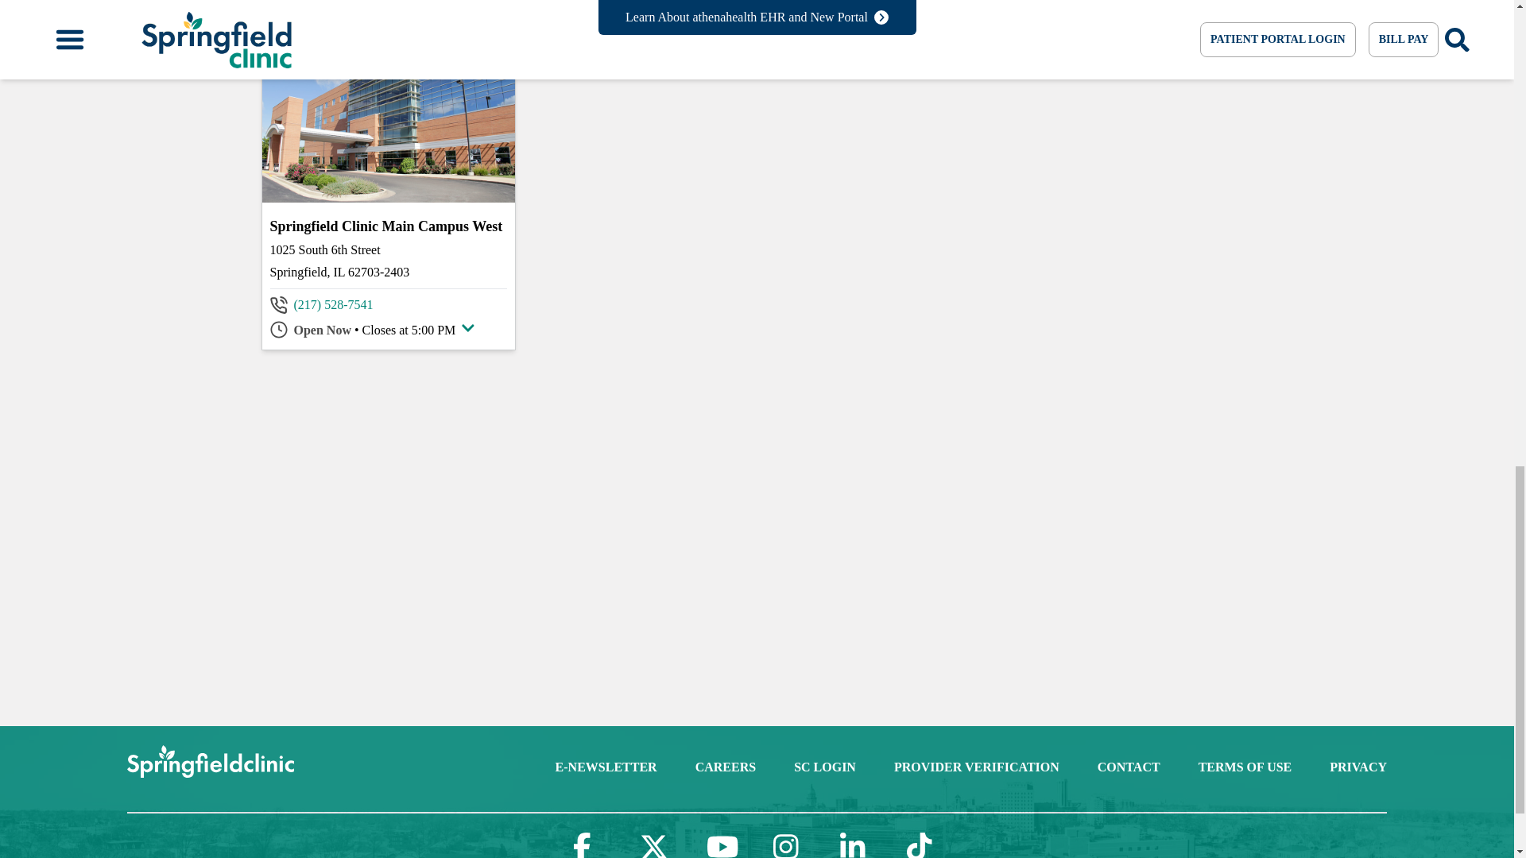 This screenshot has height=858, width=1526. What do you see at coordinates (388, 226) in the screenshot?
I see `View Location` at bounding box center [388, 226].